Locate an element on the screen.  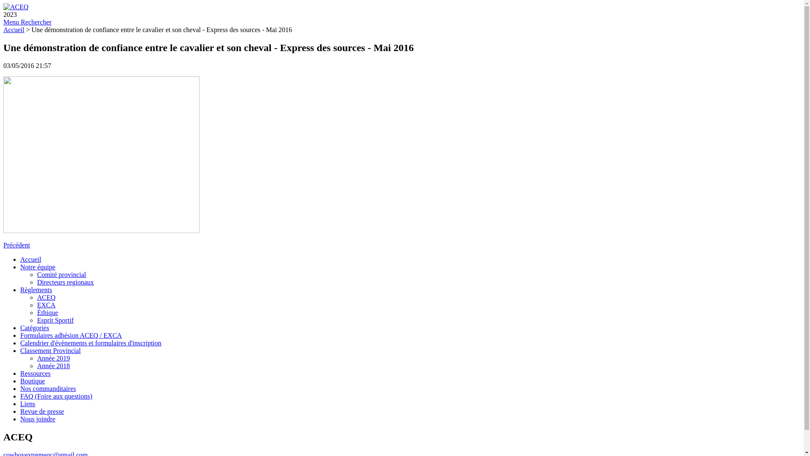
Esprit Sportif is located at coordinates (56, 320).